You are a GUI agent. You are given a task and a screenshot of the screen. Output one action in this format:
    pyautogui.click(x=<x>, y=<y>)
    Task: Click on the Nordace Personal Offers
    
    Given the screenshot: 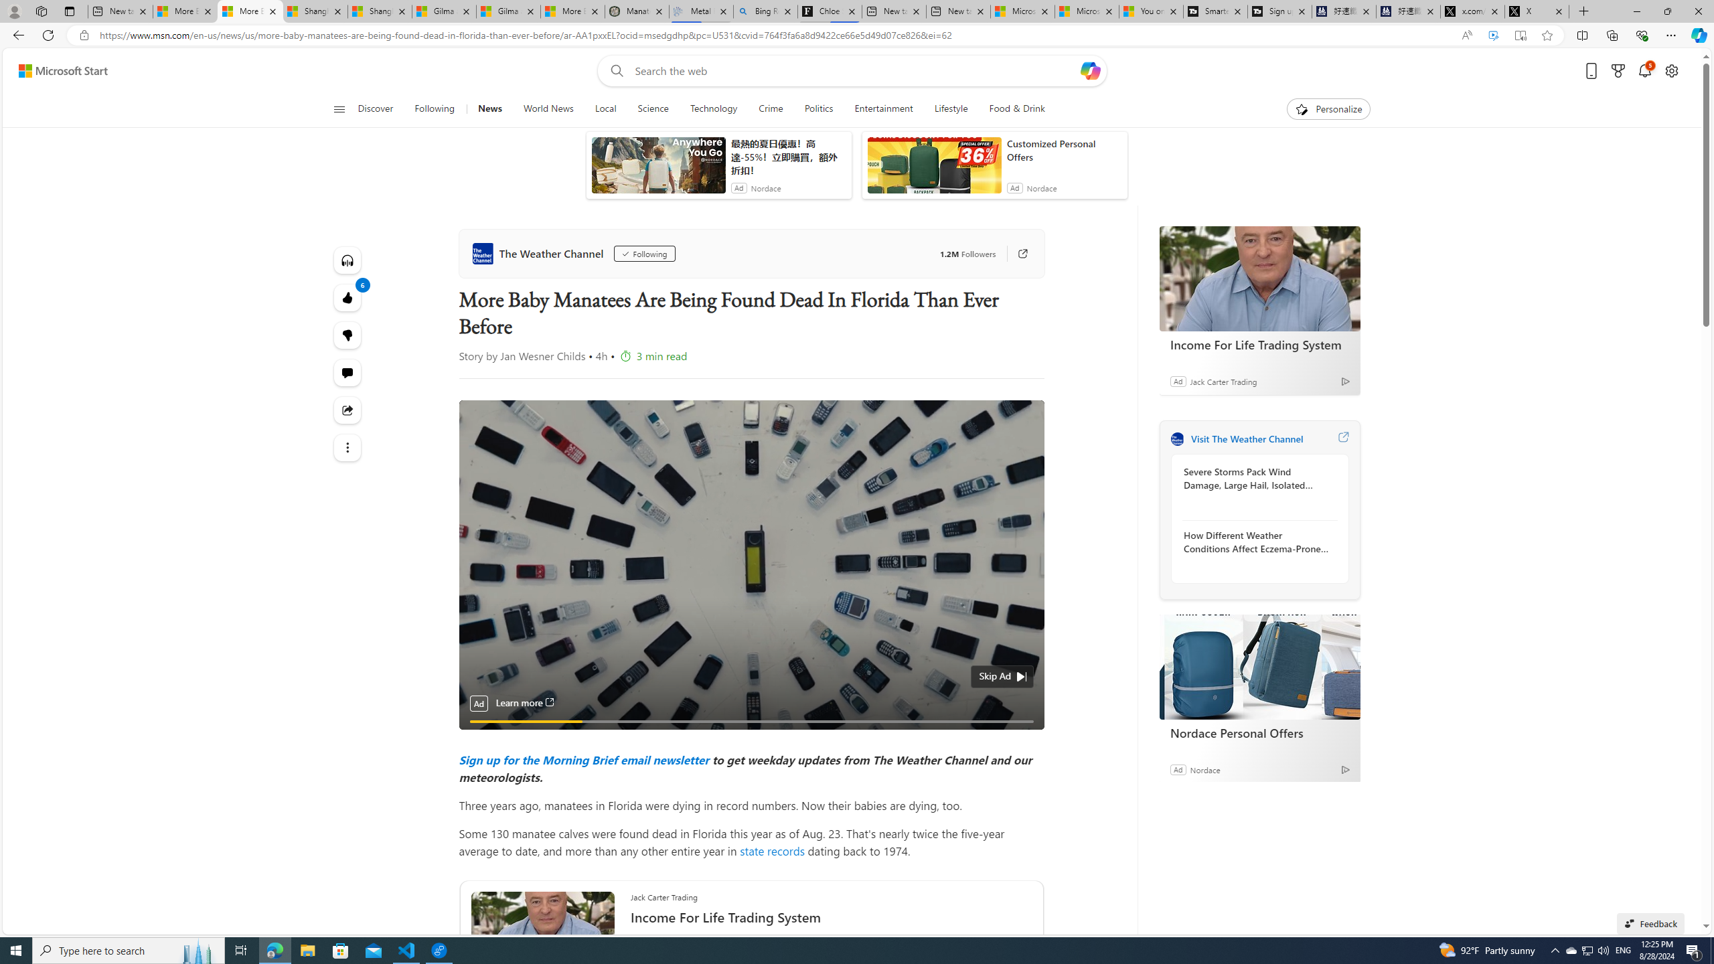 What is the action you would take?
    pyautogui.click(x=1259, y=732)
    